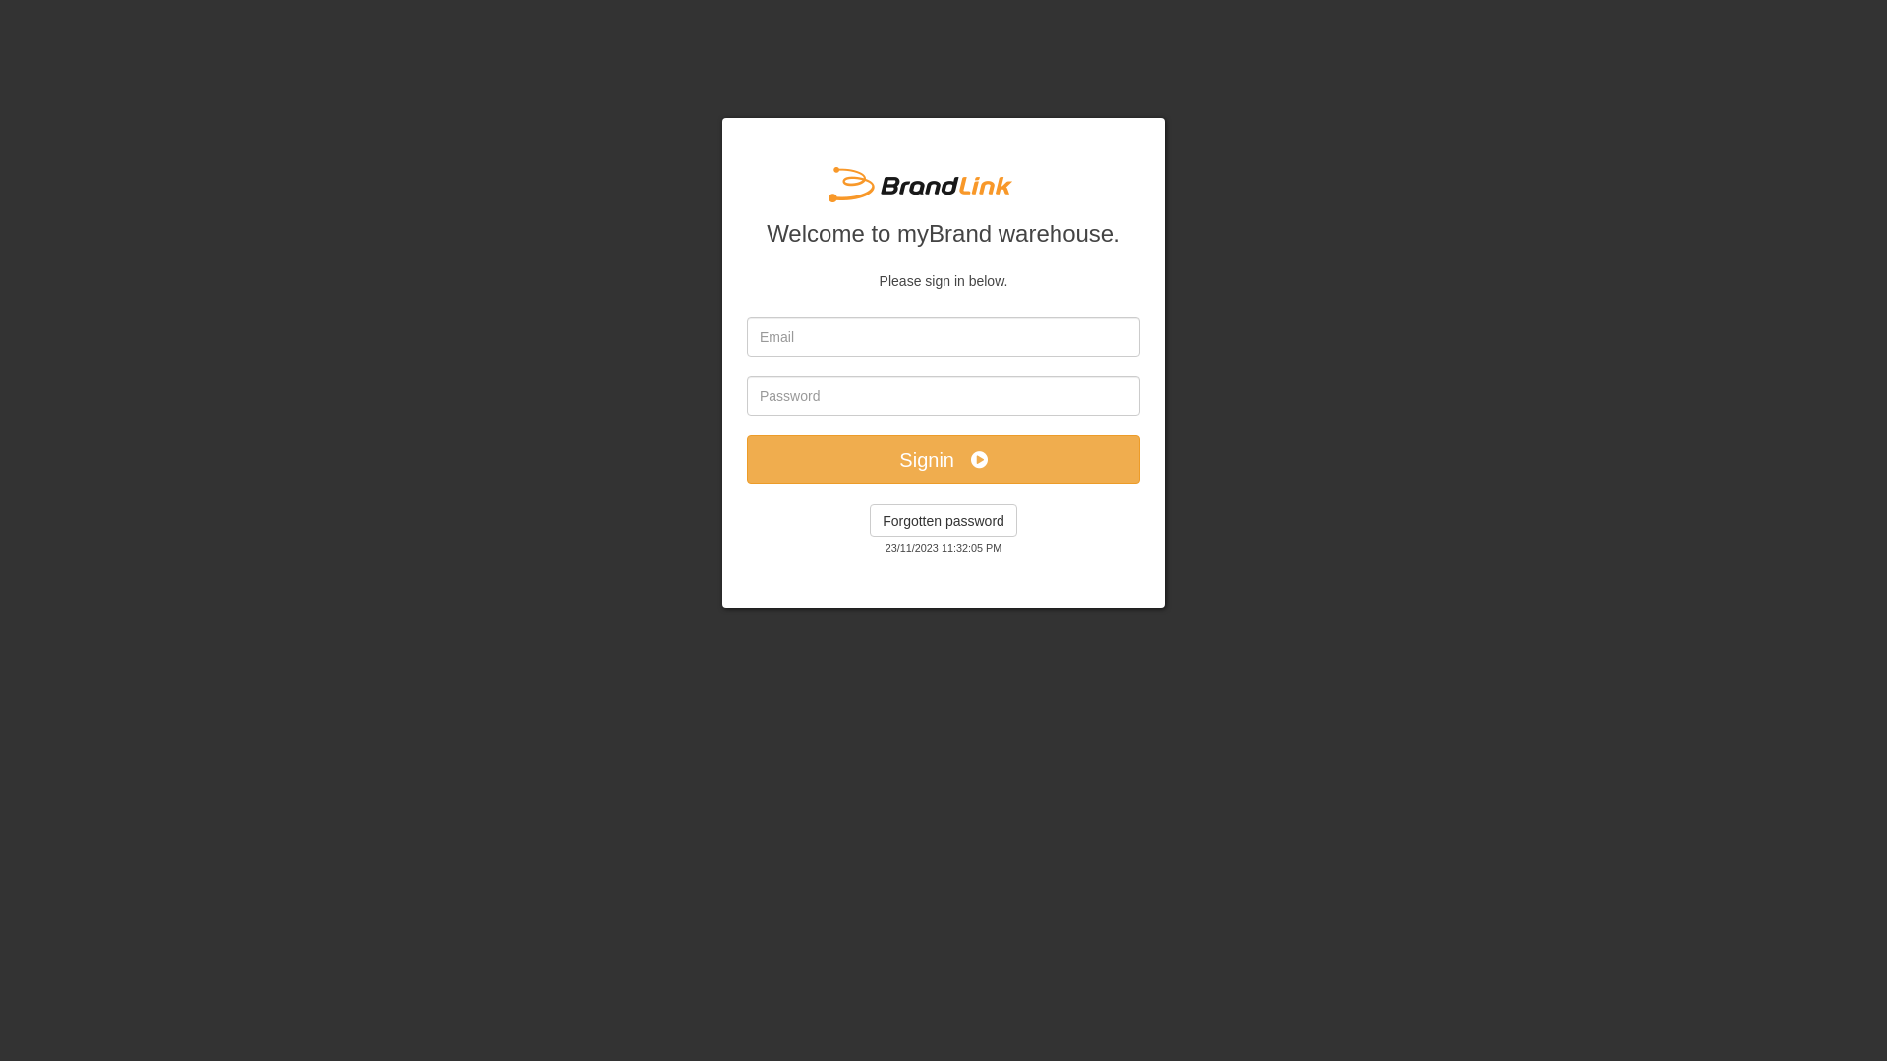 This screenshot has height=1061, width=1887. What do you see at coordinates (943, 460) in the screenshot?
I see `Signin  ` at bounding box center [943, 460].